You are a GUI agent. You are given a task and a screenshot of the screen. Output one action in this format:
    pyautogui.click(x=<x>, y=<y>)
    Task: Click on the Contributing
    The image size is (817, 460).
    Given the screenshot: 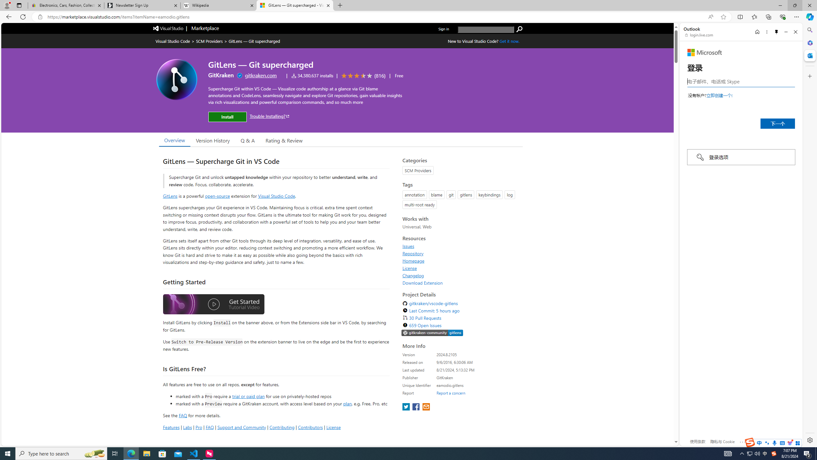 What is the action you would take?
    pyautogui.click(x=282, y=427)
    